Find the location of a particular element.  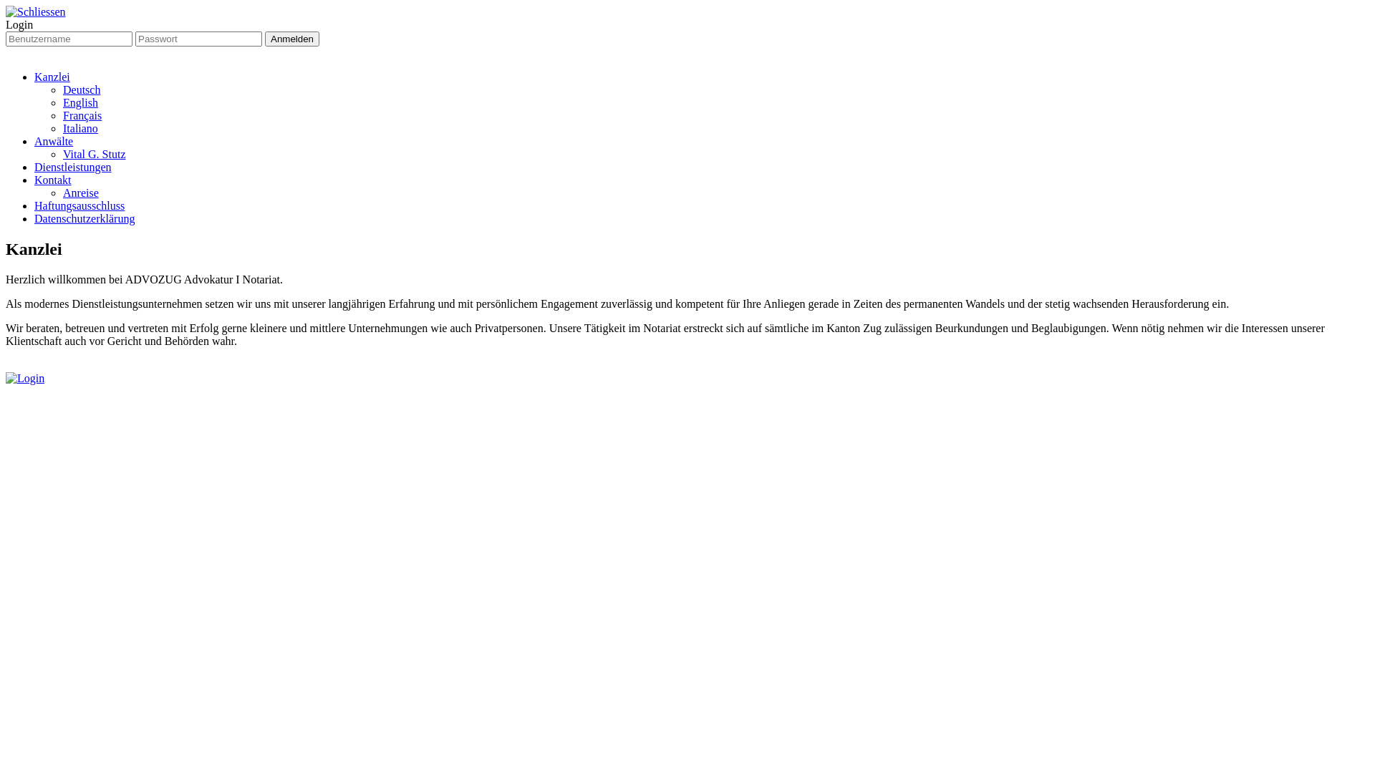

Vital G. Stutz is located at coordinates (95, 155).